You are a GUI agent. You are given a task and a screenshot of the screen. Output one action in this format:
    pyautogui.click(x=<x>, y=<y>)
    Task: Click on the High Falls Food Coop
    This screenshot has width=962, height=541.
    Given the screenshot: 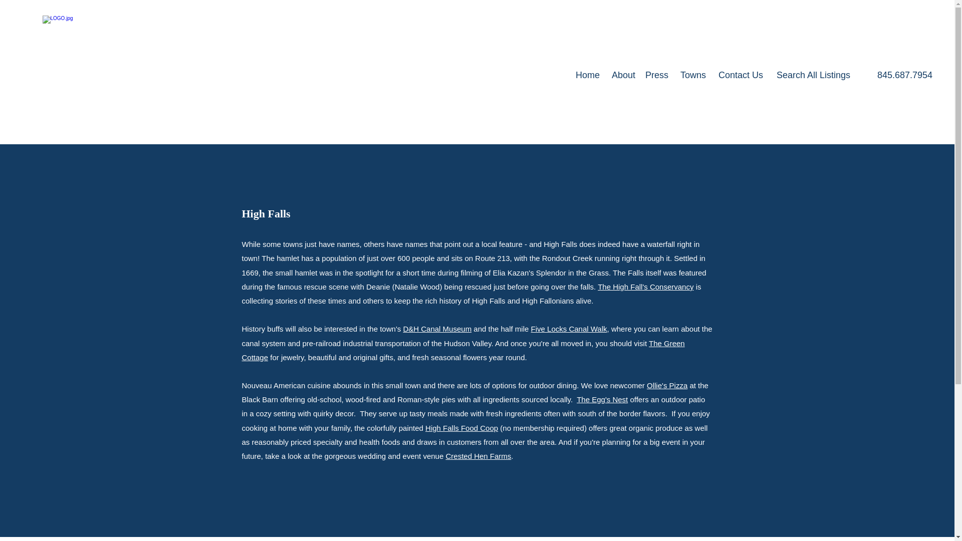 What is the action you would take?
    pyautogui.click(x=461, y=428)
    